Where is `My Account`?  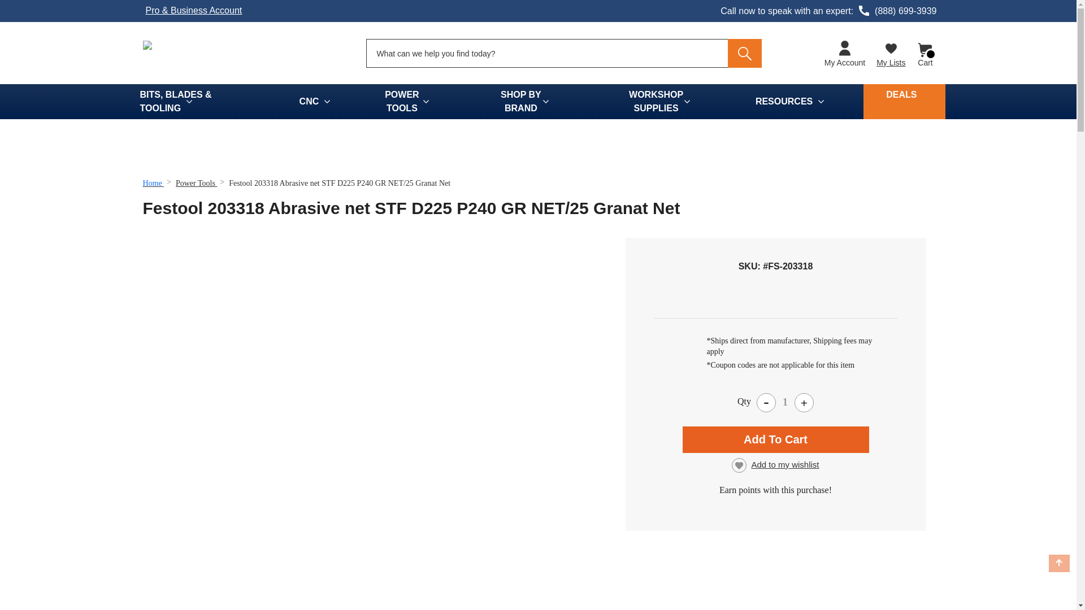
My Account is located at coordinates (845, 54).